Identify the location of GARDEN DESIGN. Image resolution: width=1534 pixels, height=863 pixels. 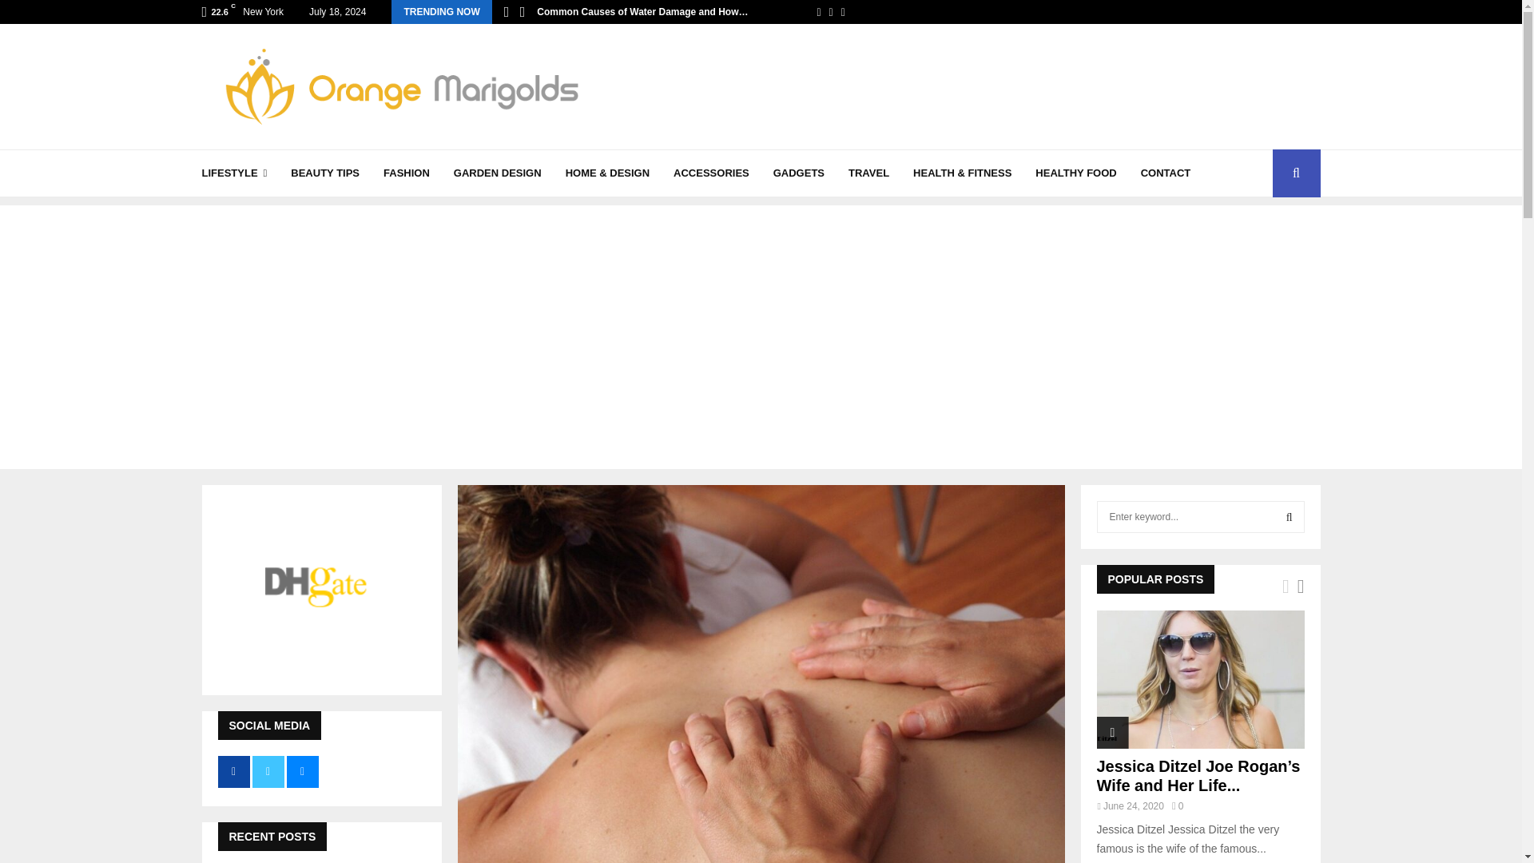
(497, 173).